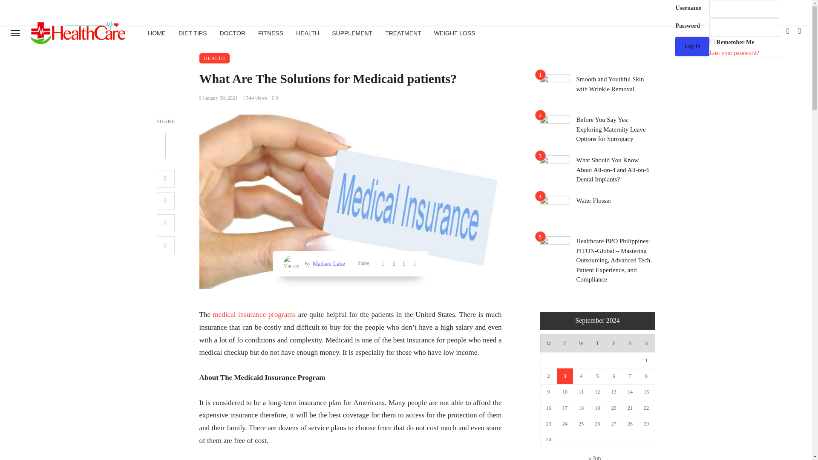 This screenshot has height=460, width=818. What do you see at coordinates (275, 98) in the screenshot?
I see `0 Comments` at bounding box center [275, 98].